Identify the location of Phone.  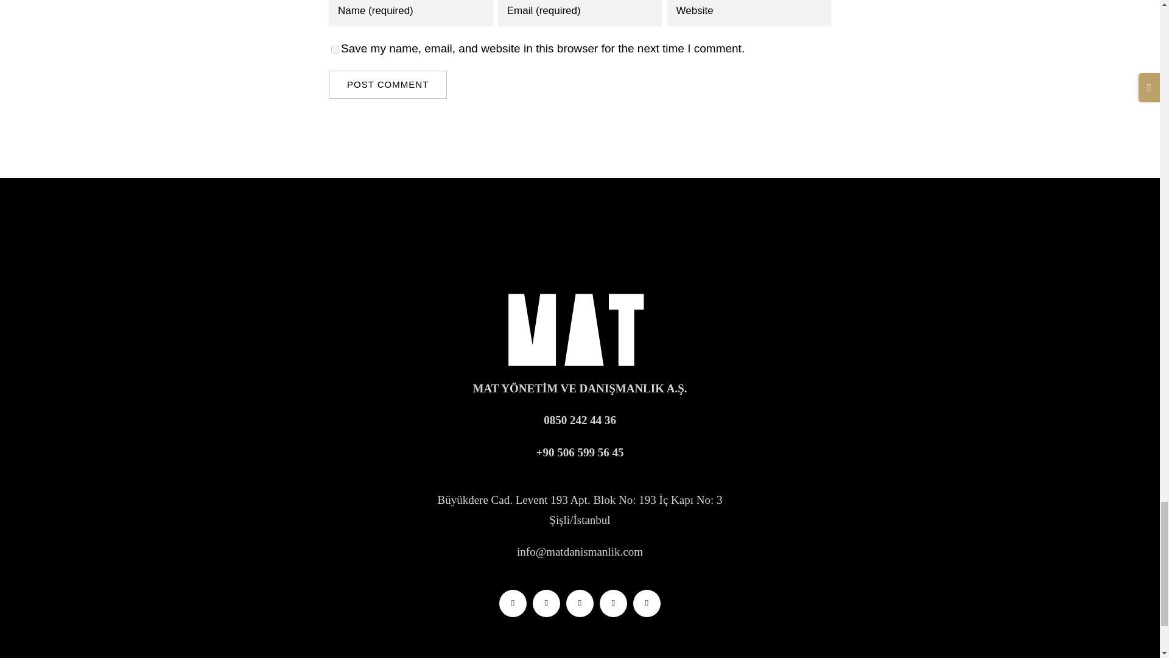
(647, 603).